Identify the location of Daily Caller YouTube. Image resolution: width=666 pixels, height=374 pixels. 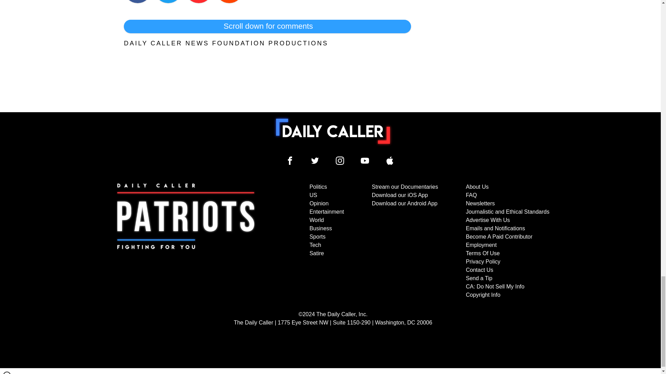
(390, 161).